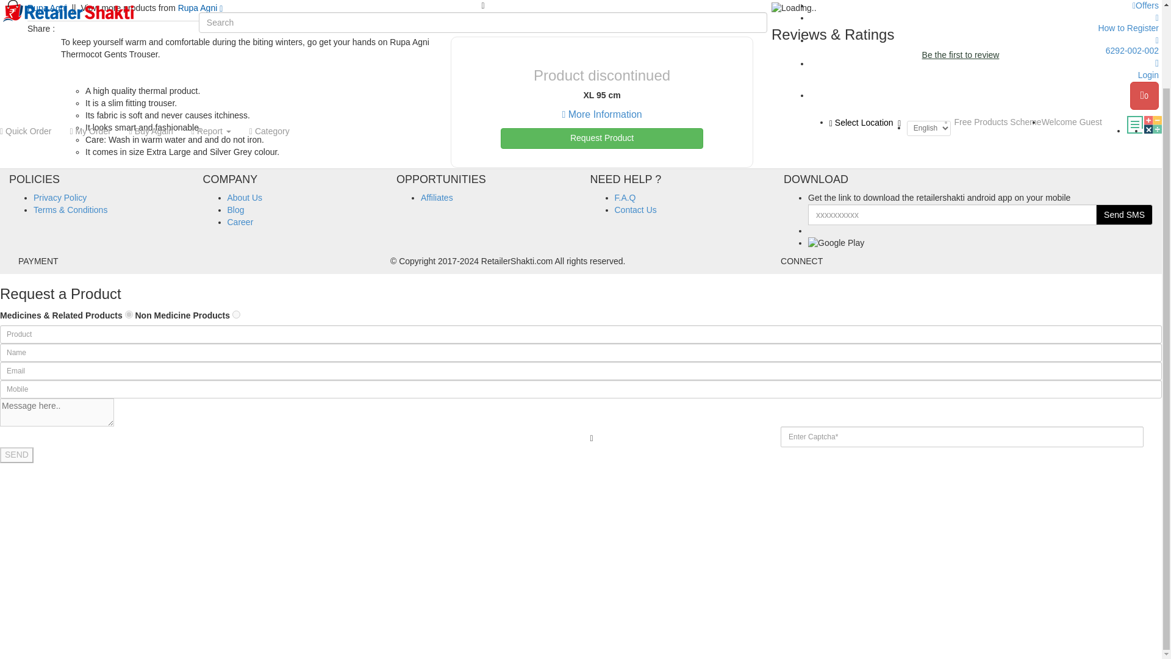 Image resolution: width=1171 pixels, height=659 pixels. What do you see at coordinates (30, 38) in the screenshot?
I see `Quick Order` at bounding box center [30, 38].